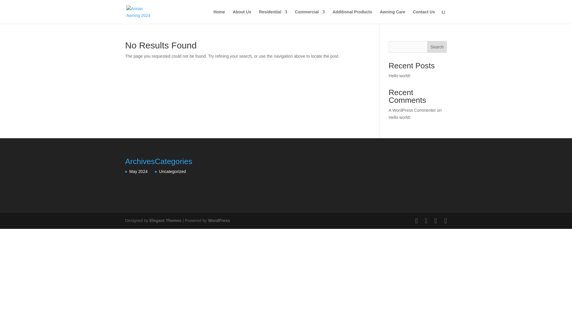 The width and height of the screenshot is (572, 321). What do you see at coordinates (273, 17) in the screenshot?
I see `Residential` at bounding box center [273, 17].